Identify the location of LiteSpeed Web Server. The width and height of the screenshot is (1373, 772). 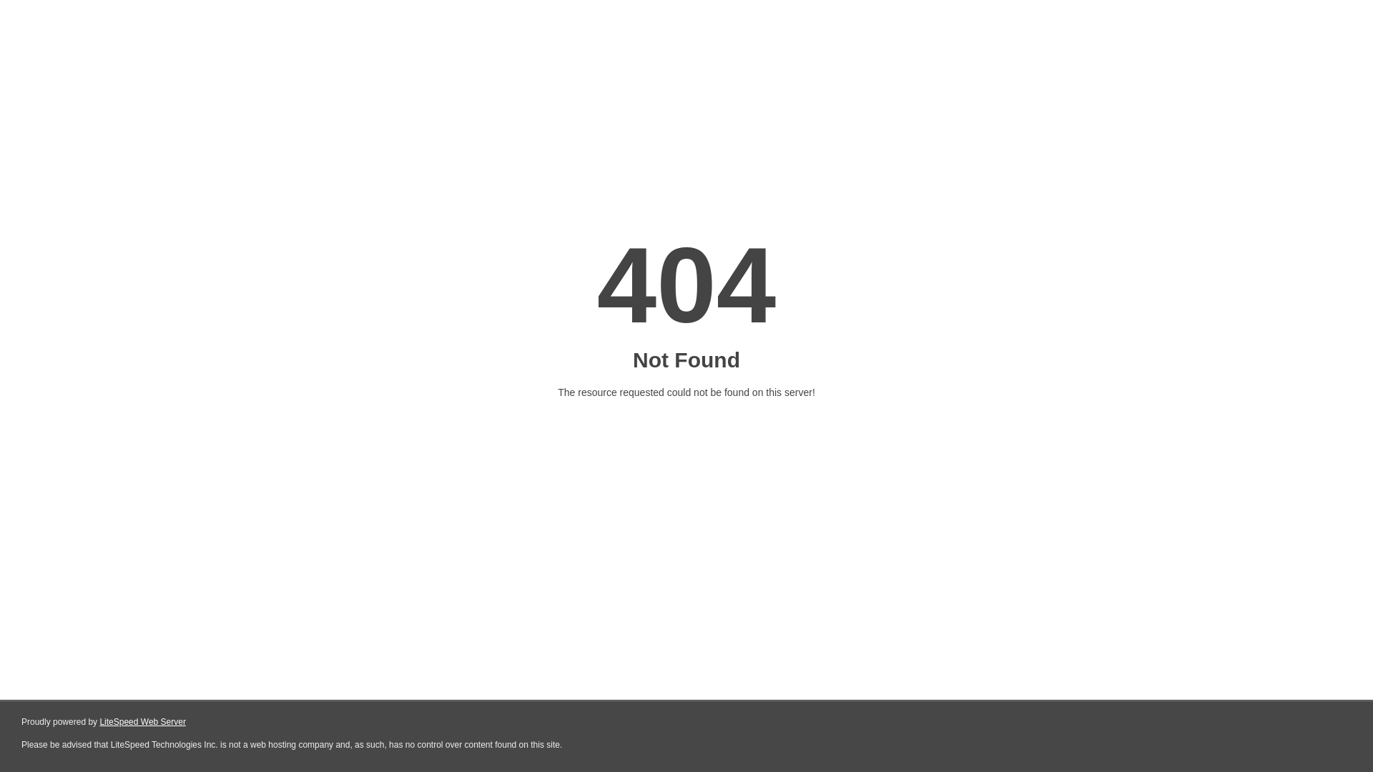
(143, 722).